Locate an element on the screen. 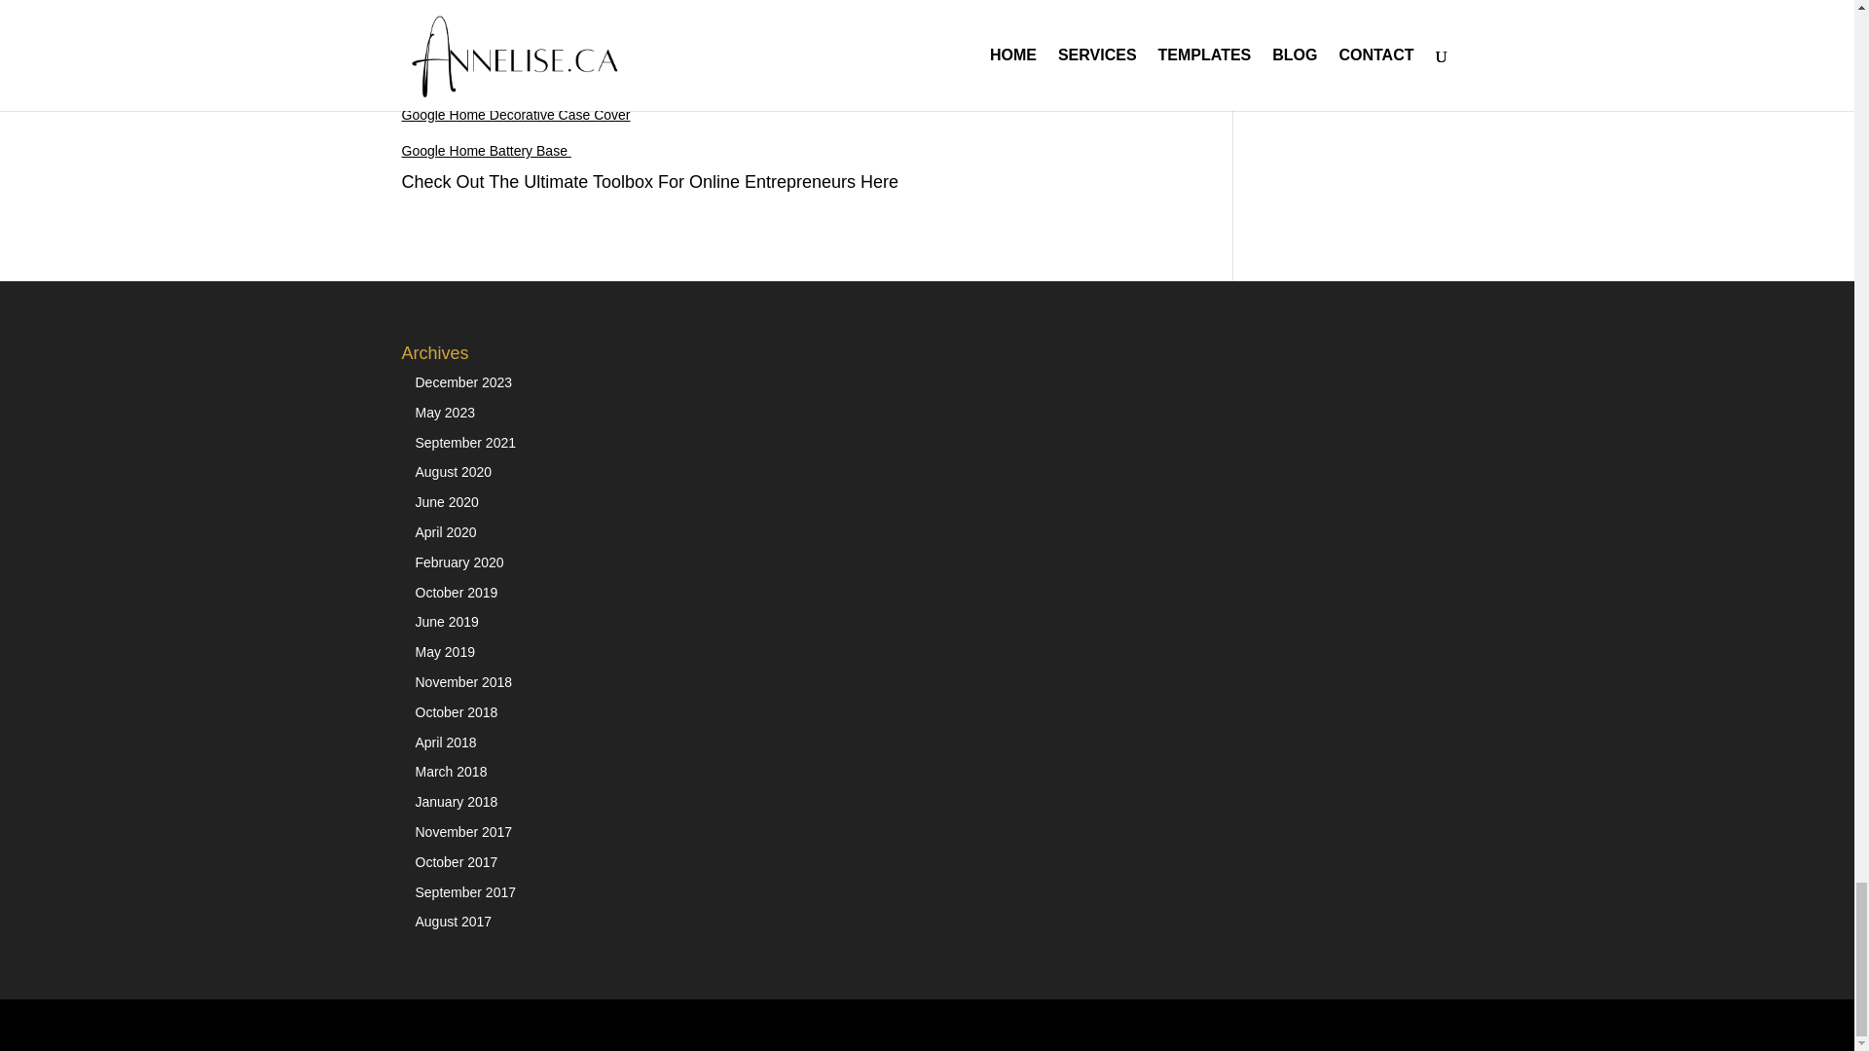 The width and height of the screenshot is (1869, 1051). December 2023 is located at coordinates (463, 381).